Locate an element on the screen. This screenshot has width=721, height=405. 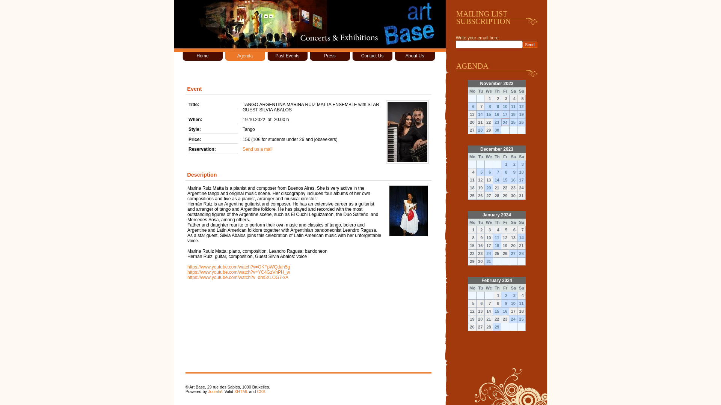
10 is located at coordinates (521, 172).